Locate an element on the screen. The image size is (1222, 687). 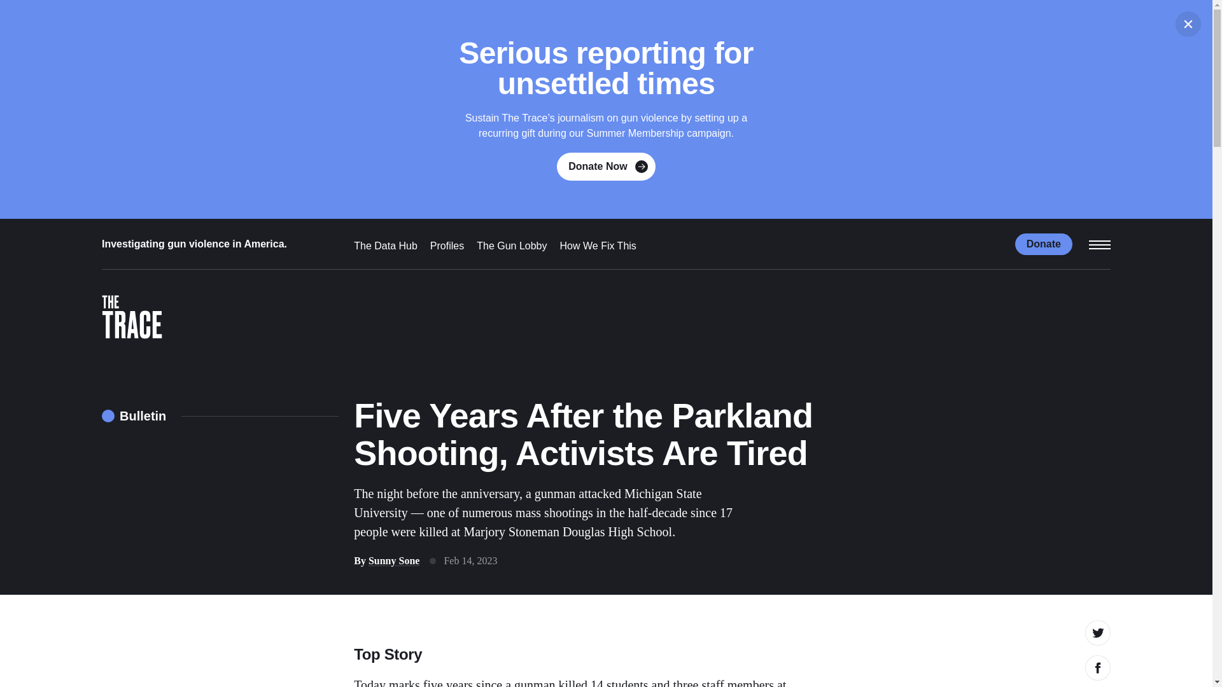
Share on Facebook is located at coordinates (1097, 668).